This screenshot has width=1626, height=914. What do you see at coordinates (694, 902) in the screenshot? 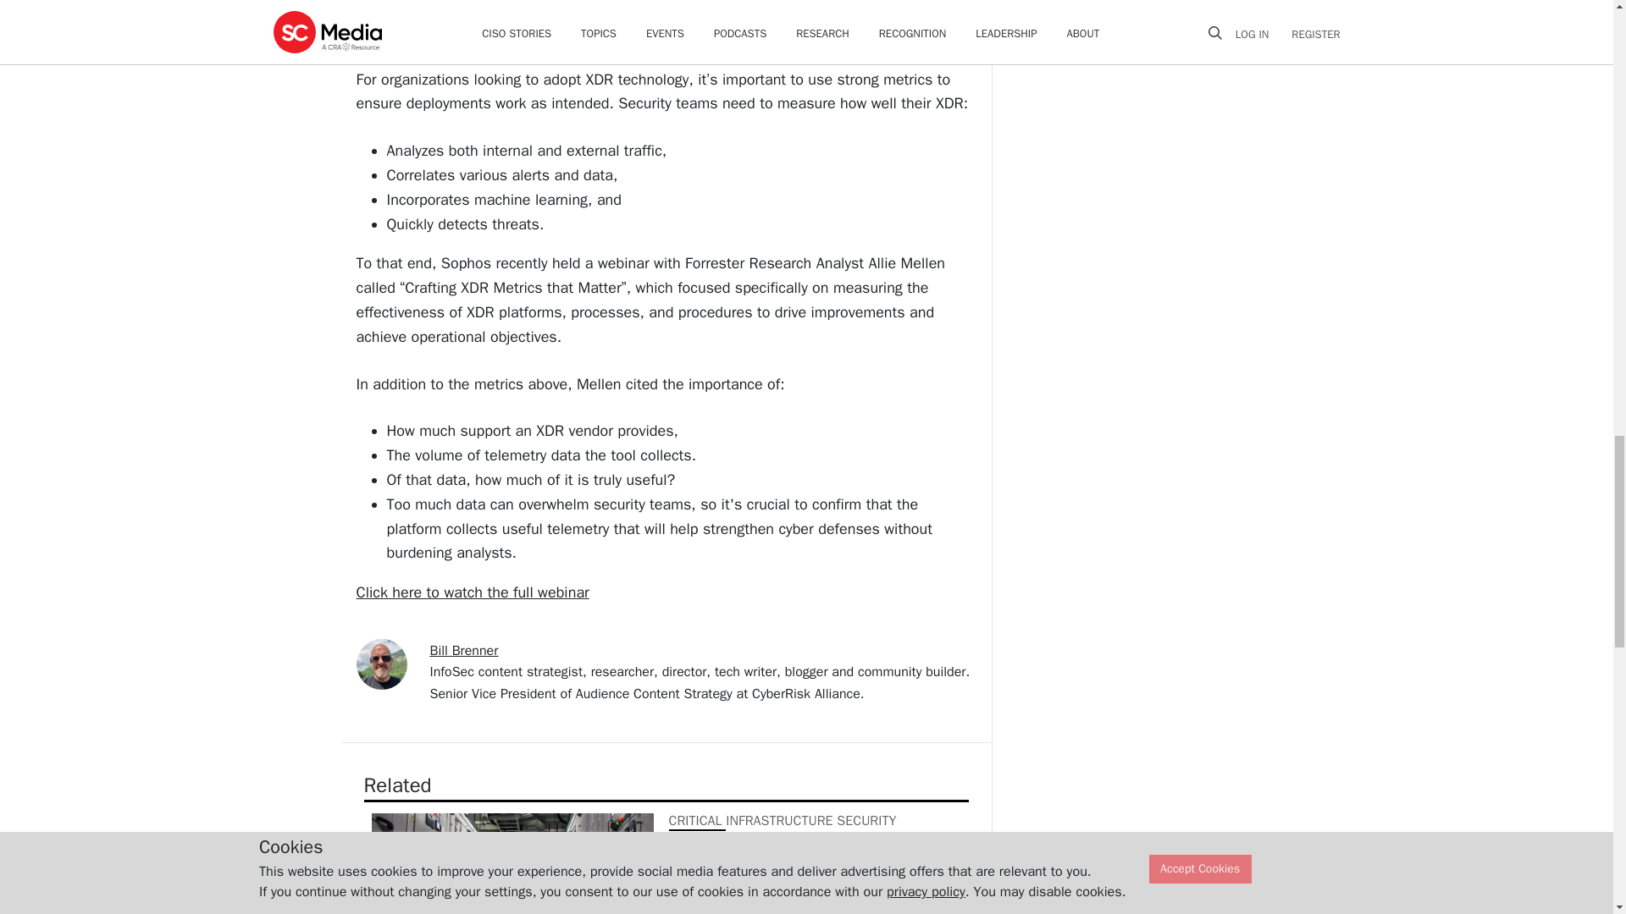
I see `Steve Zurier` at bounding box center [694, 902].